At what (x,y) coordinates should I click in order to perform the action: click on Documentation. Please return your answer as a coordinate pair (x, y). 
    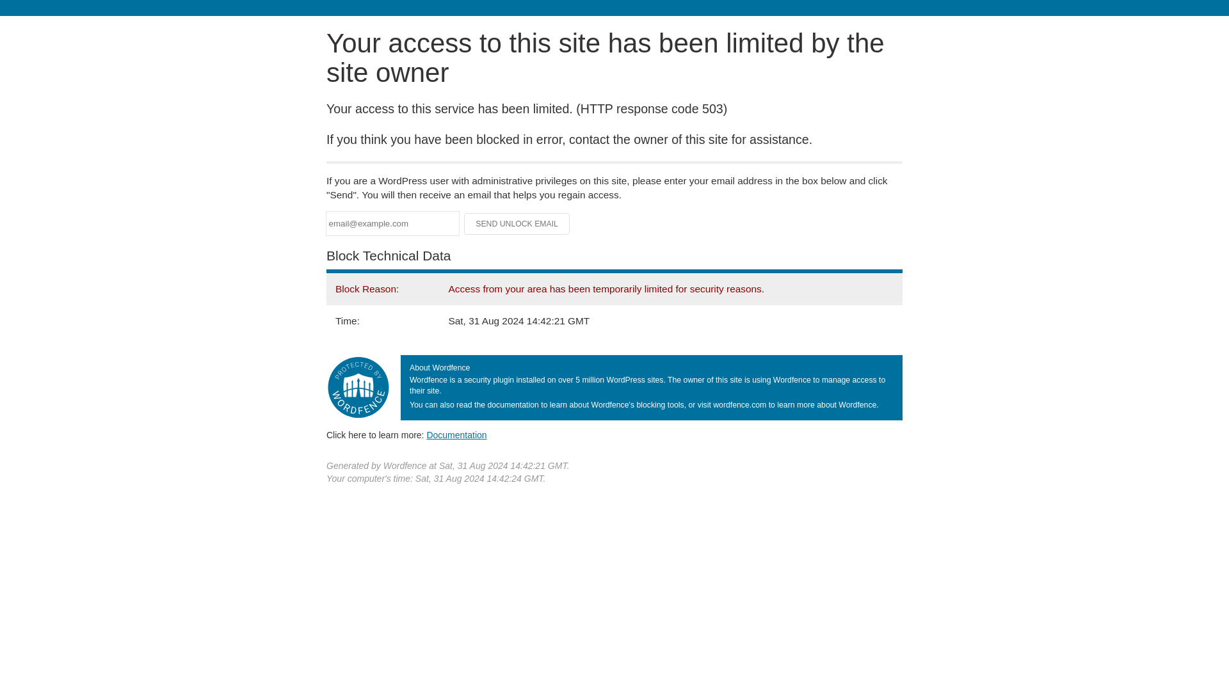
    Looking at the image, I should click on (456, 434).